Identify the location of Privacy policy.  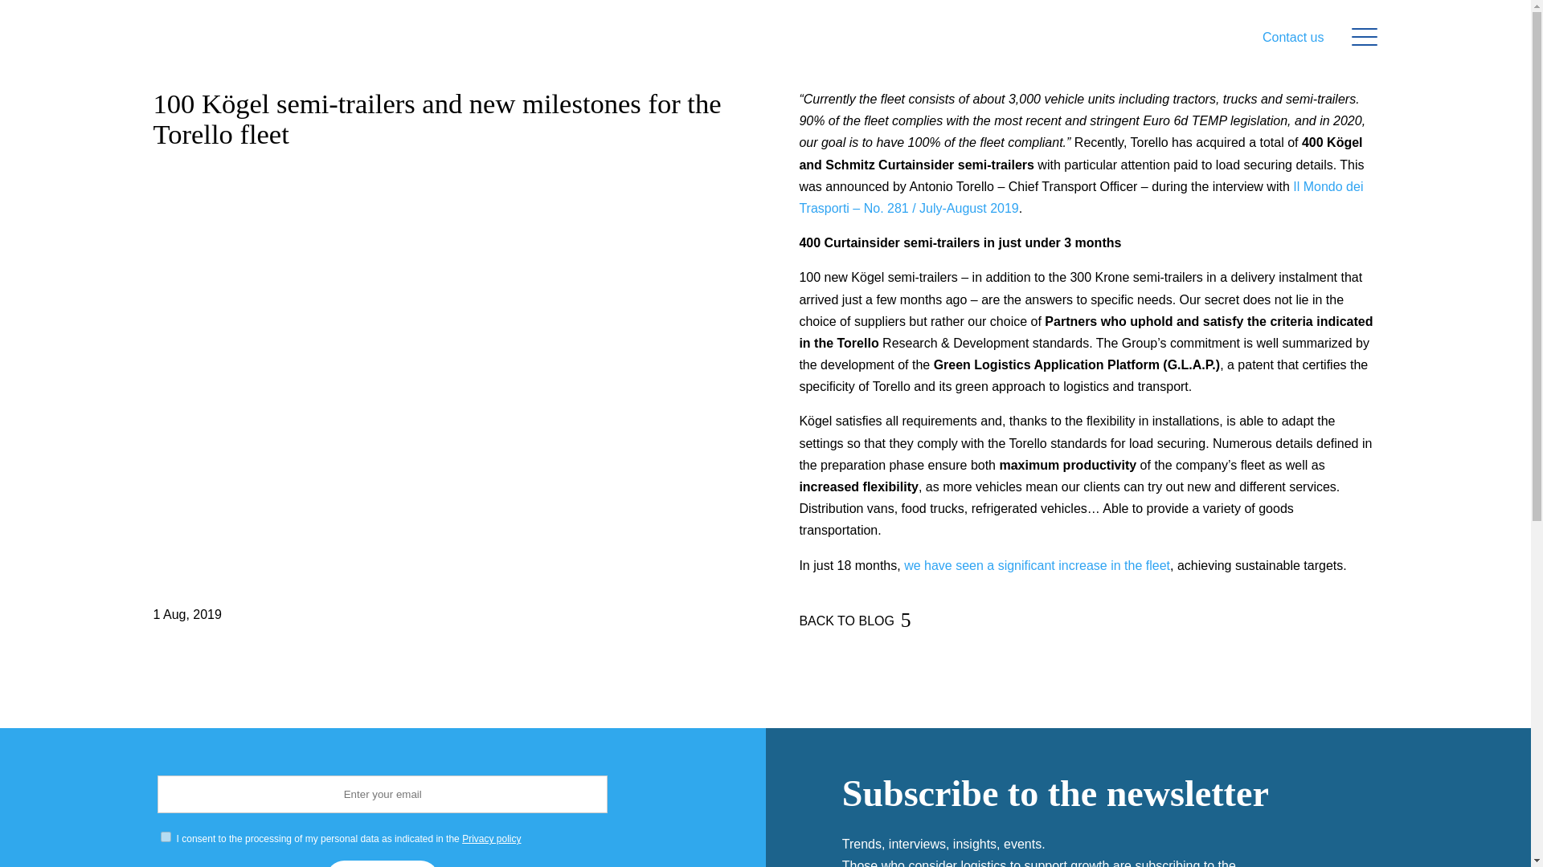
(491, 838).